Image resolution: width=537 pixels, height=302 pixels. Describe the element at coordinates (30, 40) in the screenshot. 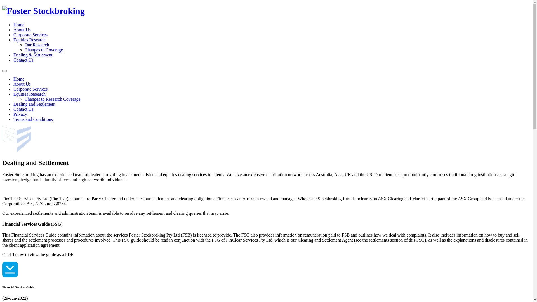

I see `Equities Research` at that location.